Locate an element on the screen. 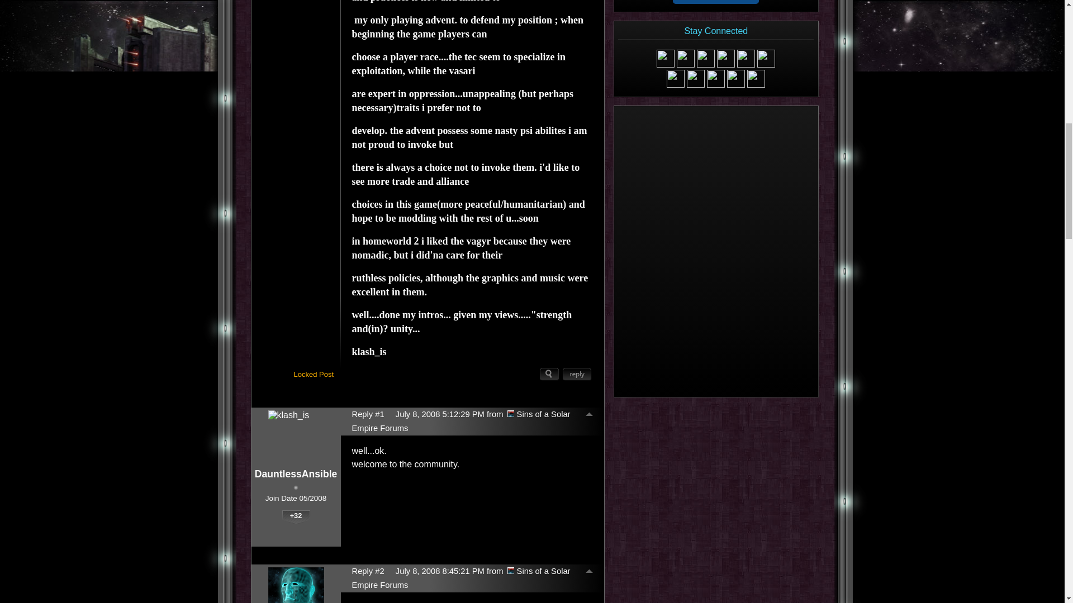 Image resolution: width=1073 pixels, height=603 pixels. Search this post is located at coordinates (549, 374).